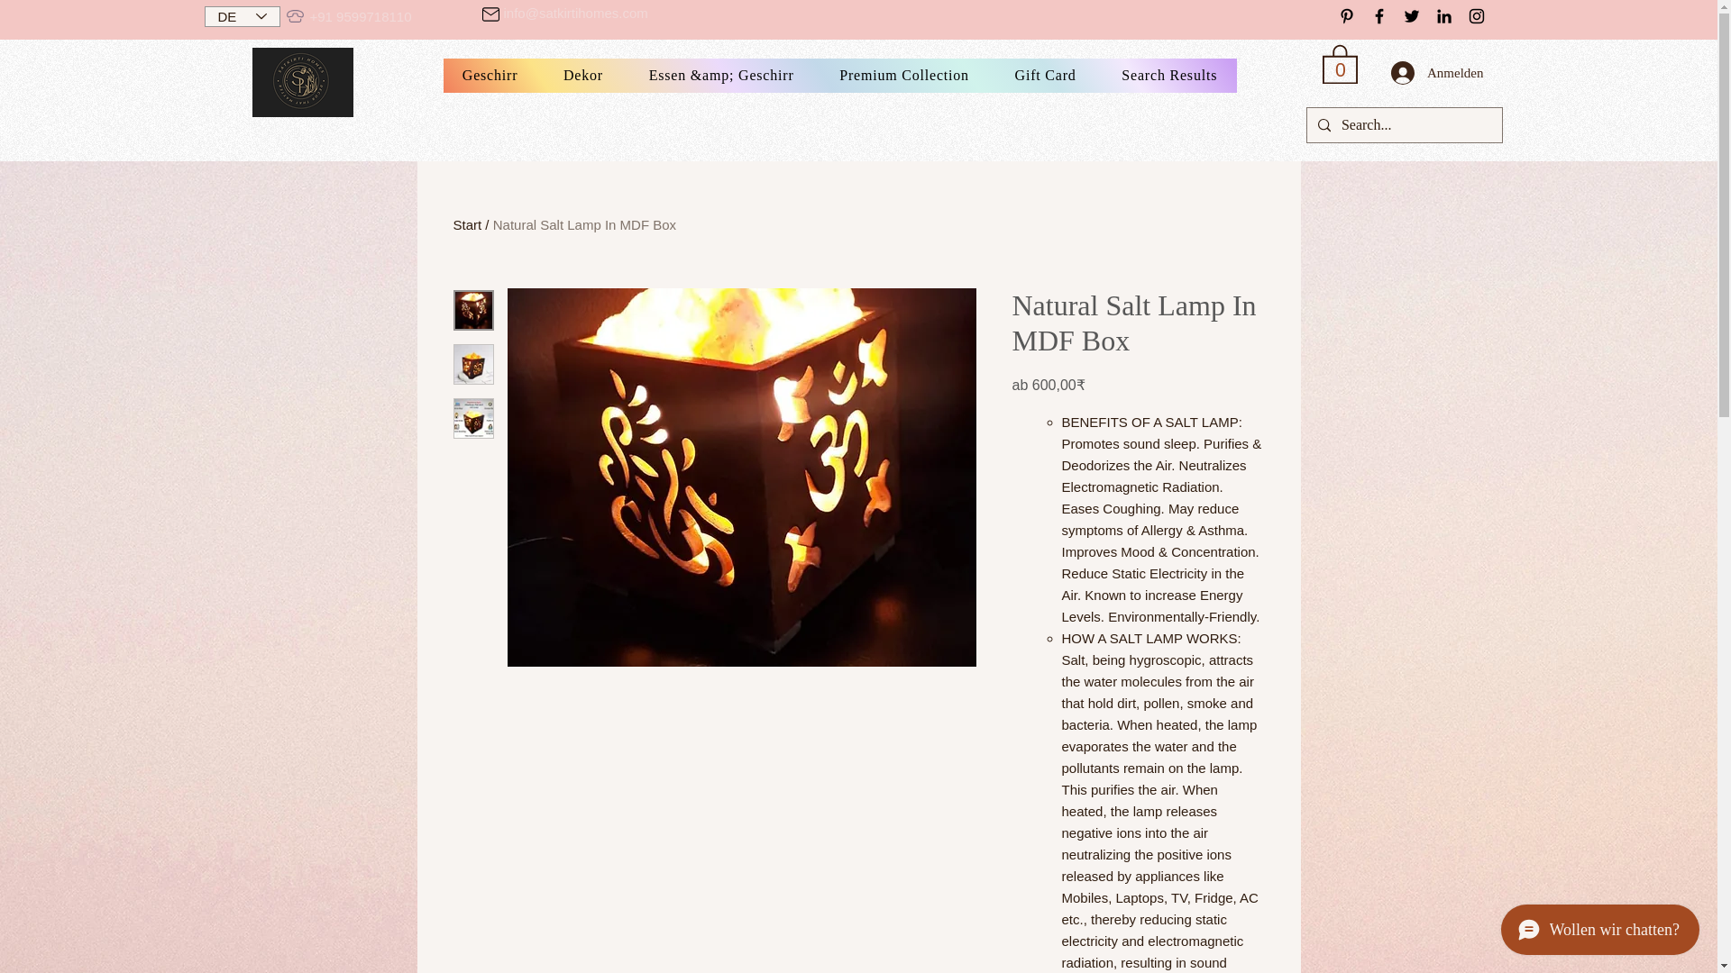  Describe the element at coordinates (466, 224) in the screenshot. I see `Start` at that location.